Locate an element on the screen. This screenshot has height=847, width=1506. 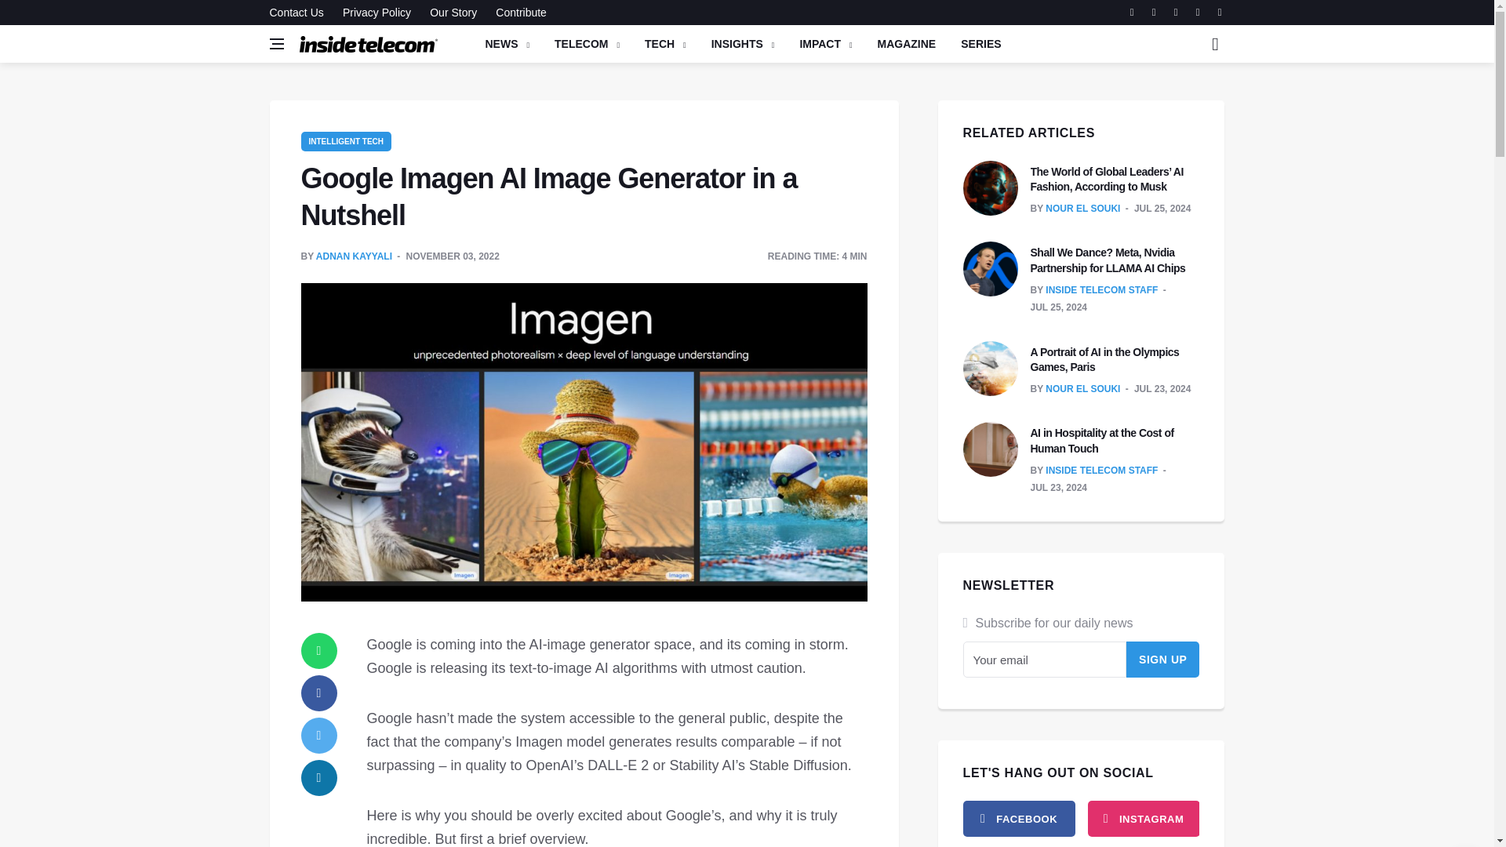
instagram is located at coordinates (1143, 819).